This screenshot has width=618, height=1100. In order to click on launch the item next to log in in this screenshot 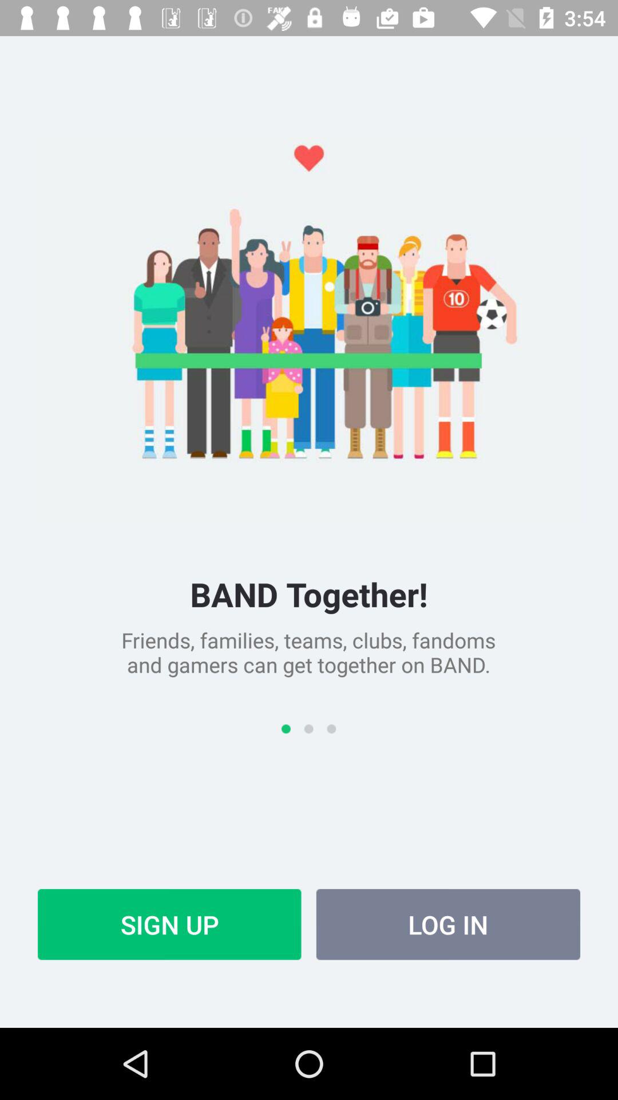, I will do `click(169, 924)`.